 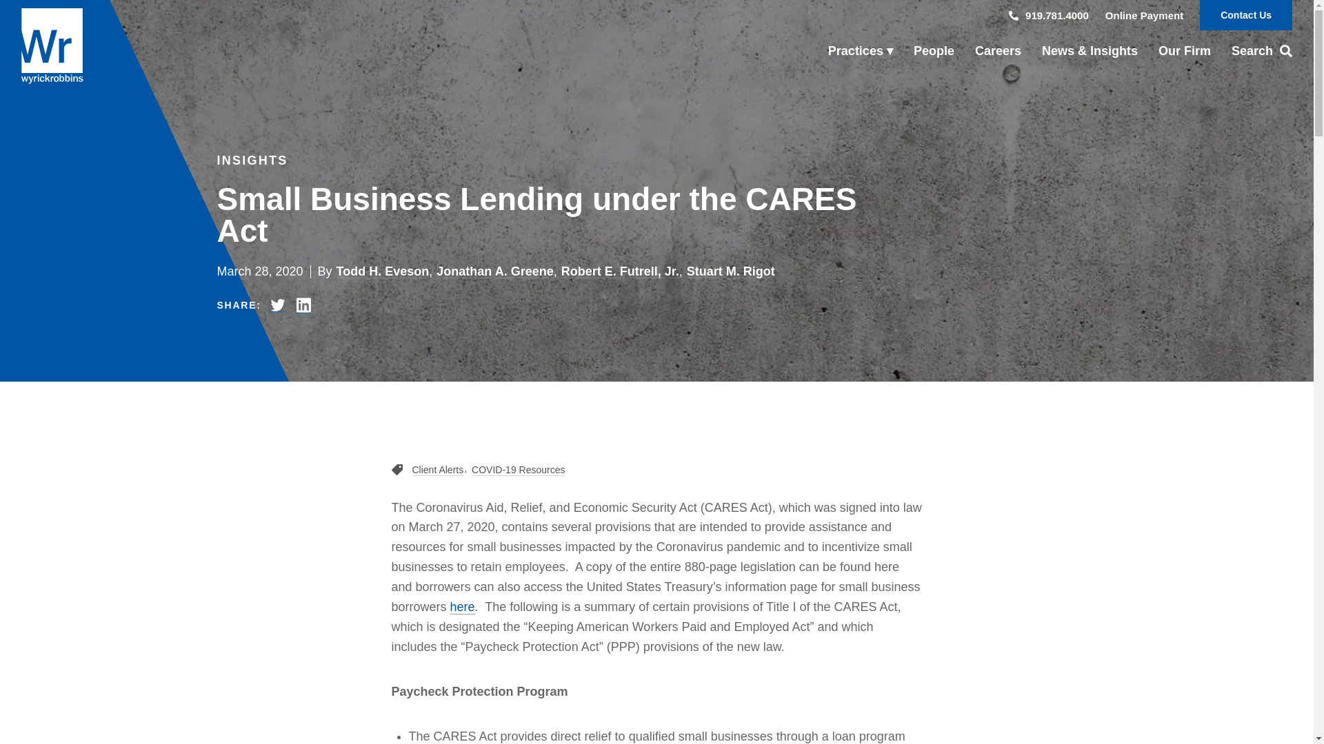 What do you see at coordinates (1048, 15) in the screenshot?
I see `919.781.4000` at bounding box center [1048, 15].